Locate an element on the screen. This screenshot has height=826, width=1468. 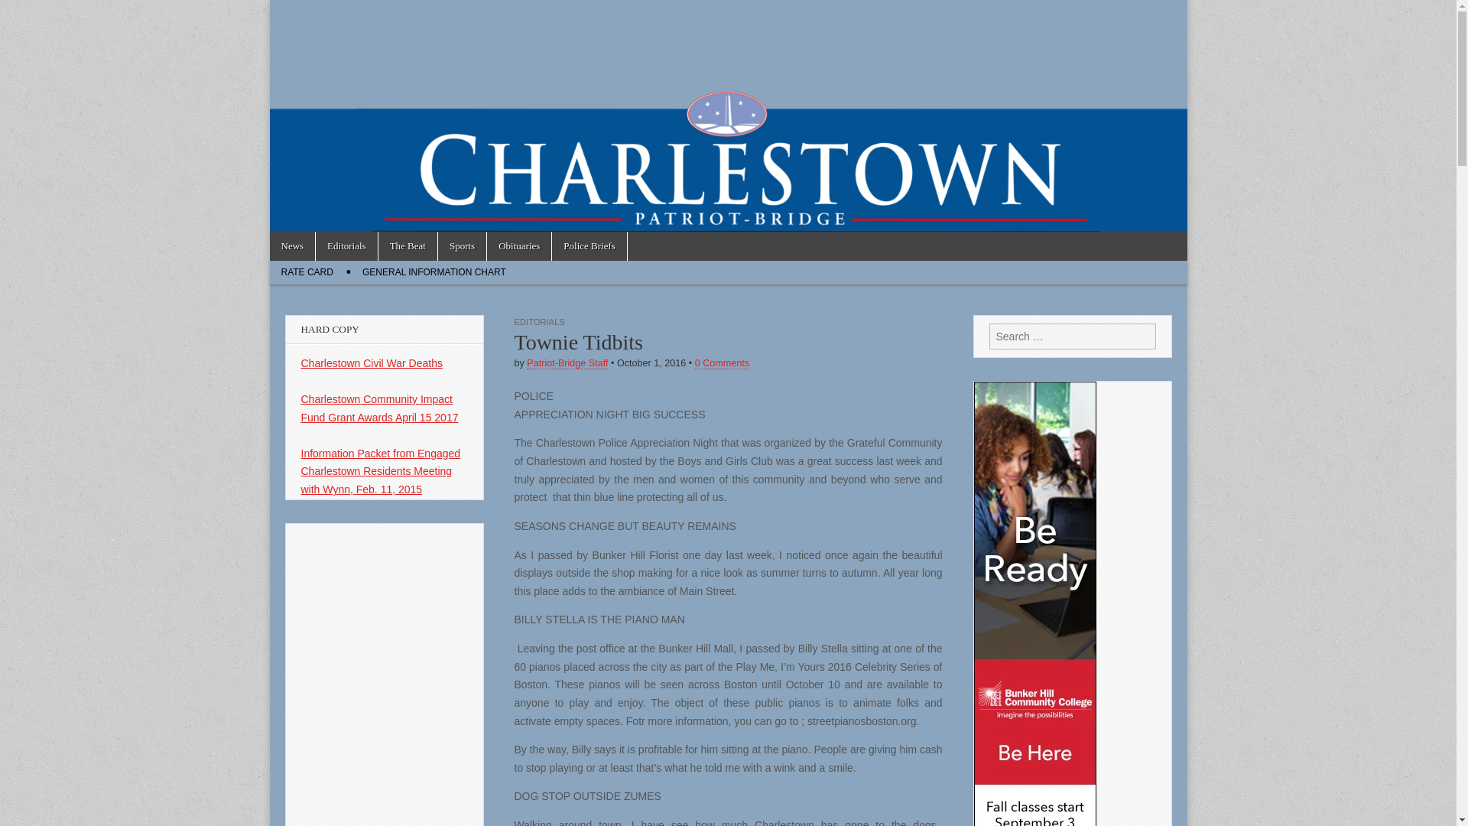
Search is located at coordinates (23, 12).